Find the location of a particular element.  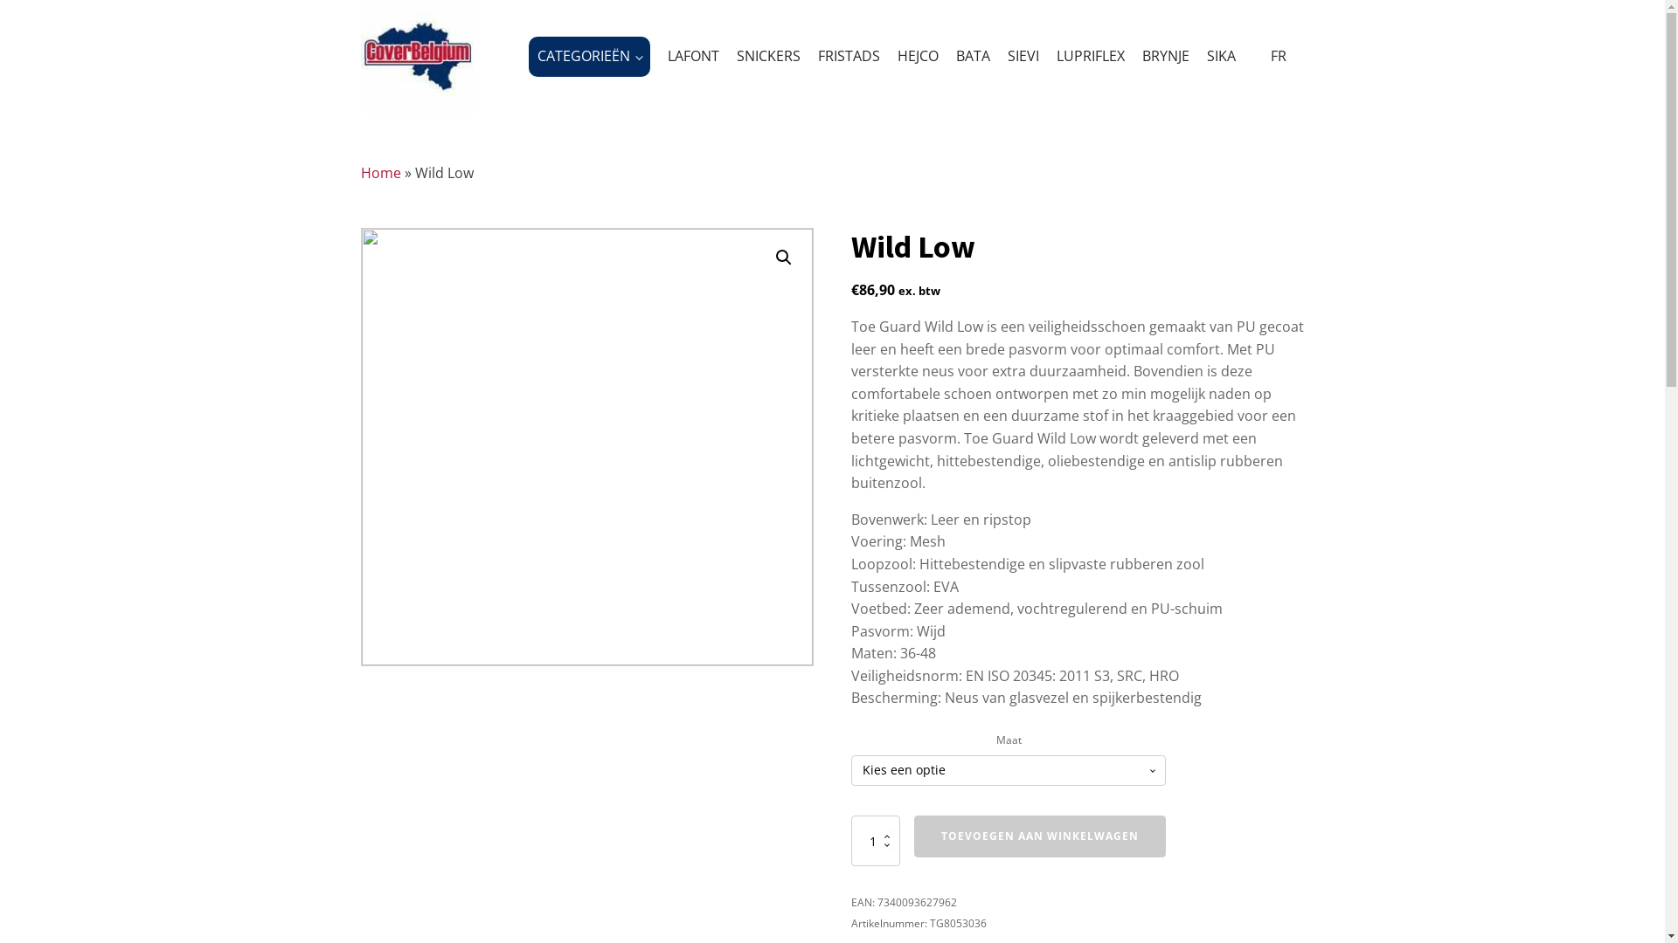

TG_-Wild_Low_01_Original_637510963036070000 is located at coordinates (587, 447).